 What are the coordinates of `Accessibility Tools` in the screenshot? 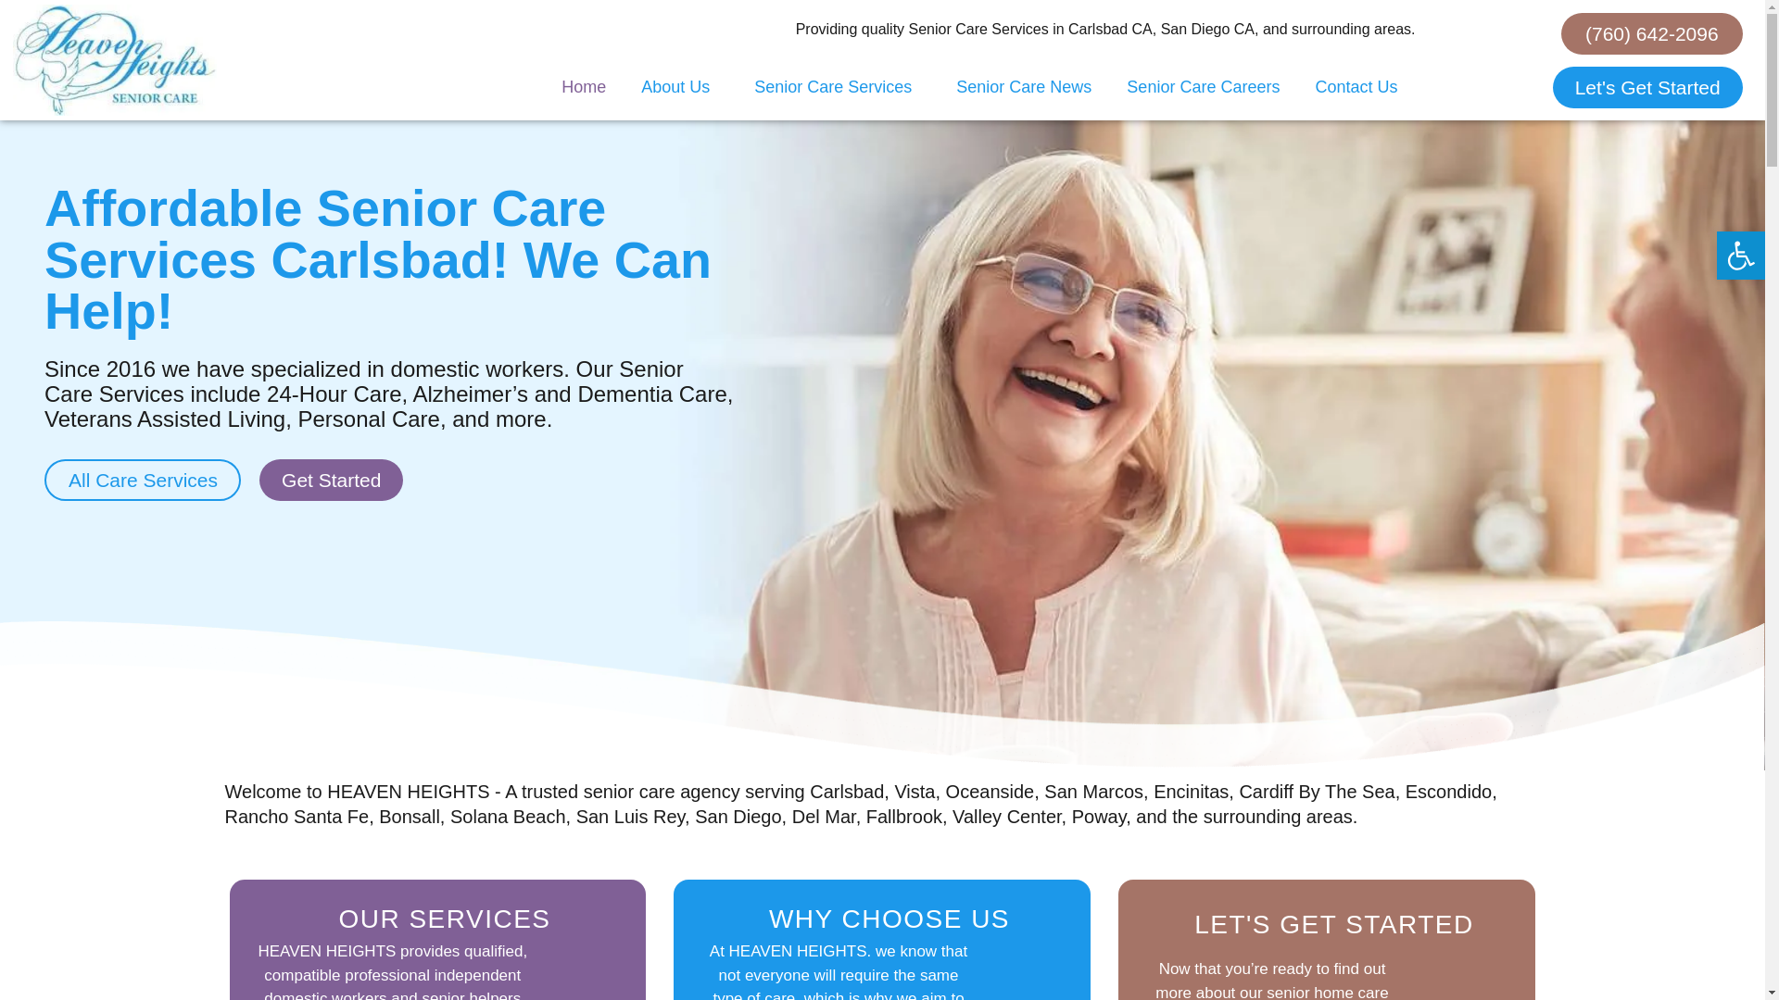 It's located at (1740, 256).